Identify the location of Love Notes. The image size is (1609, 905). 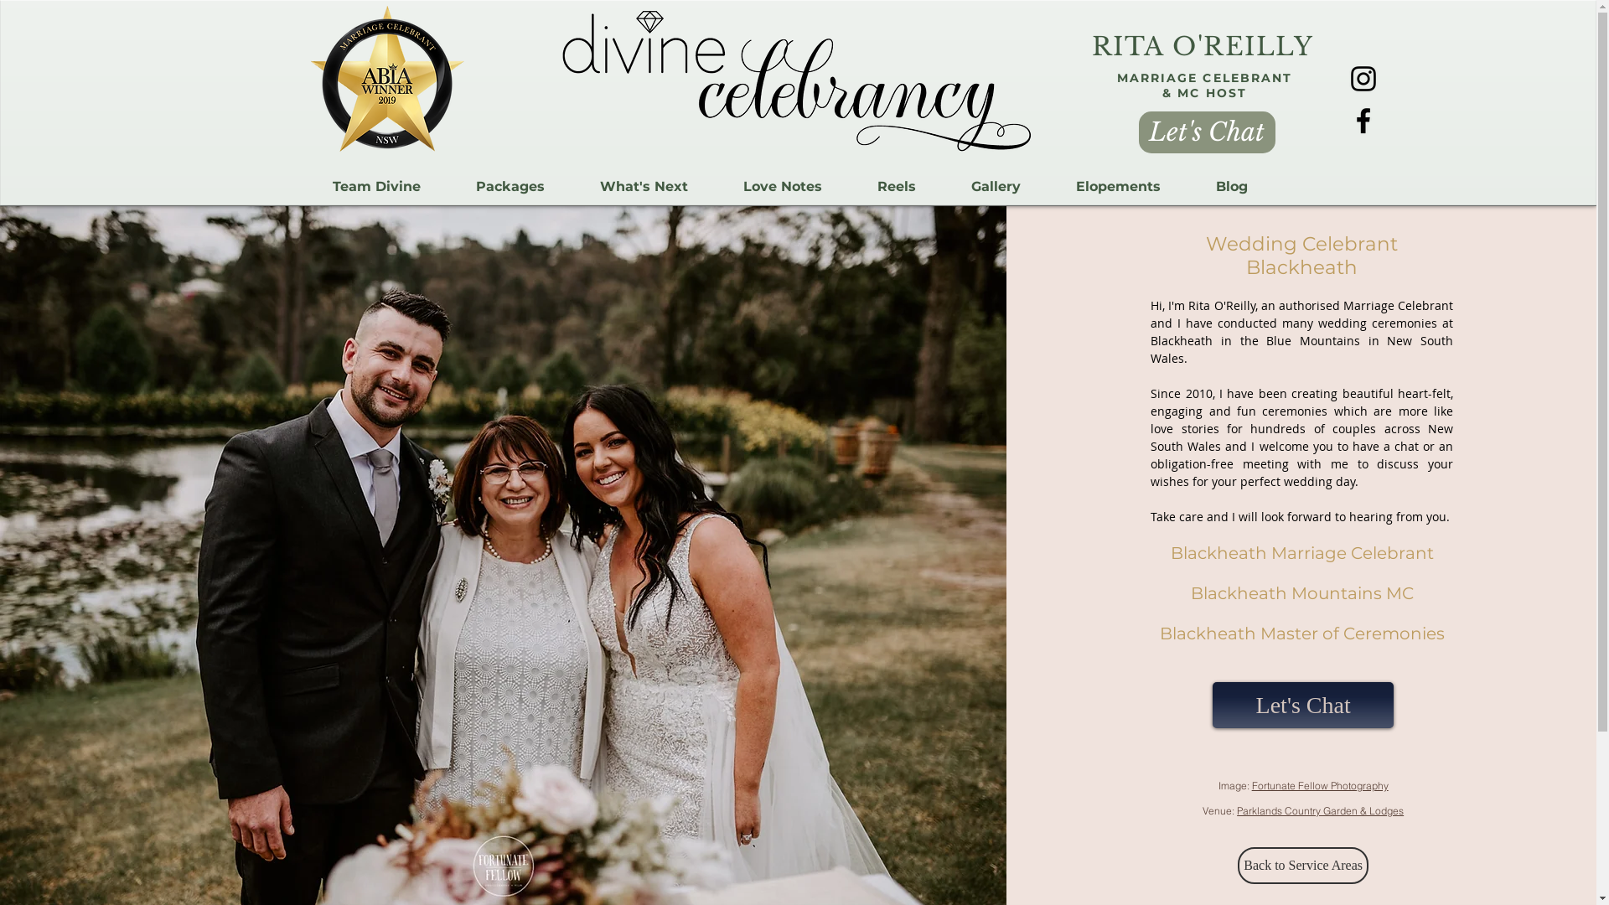
(783, 187).